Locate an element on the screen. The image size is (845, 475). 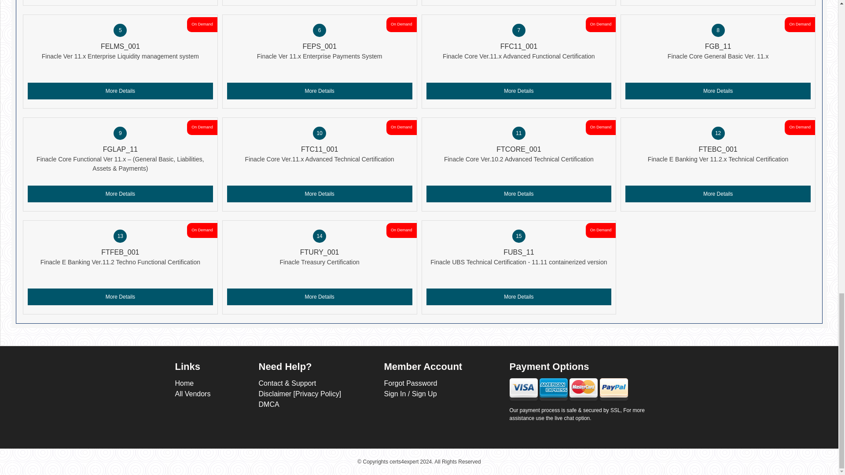
More Details is located at coordinates (120, 194).